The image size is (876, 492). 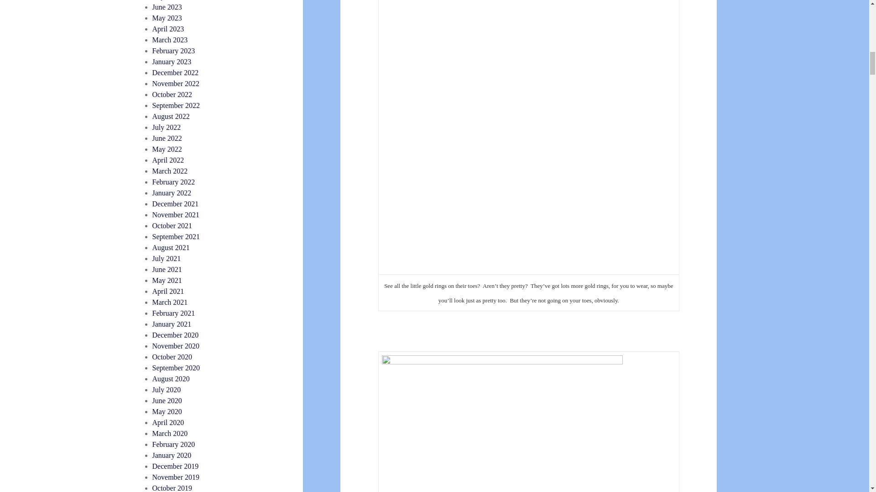 What do you see at coordinates (175, 73) in the screenshot?
I see `December 2022` at bounding box center [175, 73].